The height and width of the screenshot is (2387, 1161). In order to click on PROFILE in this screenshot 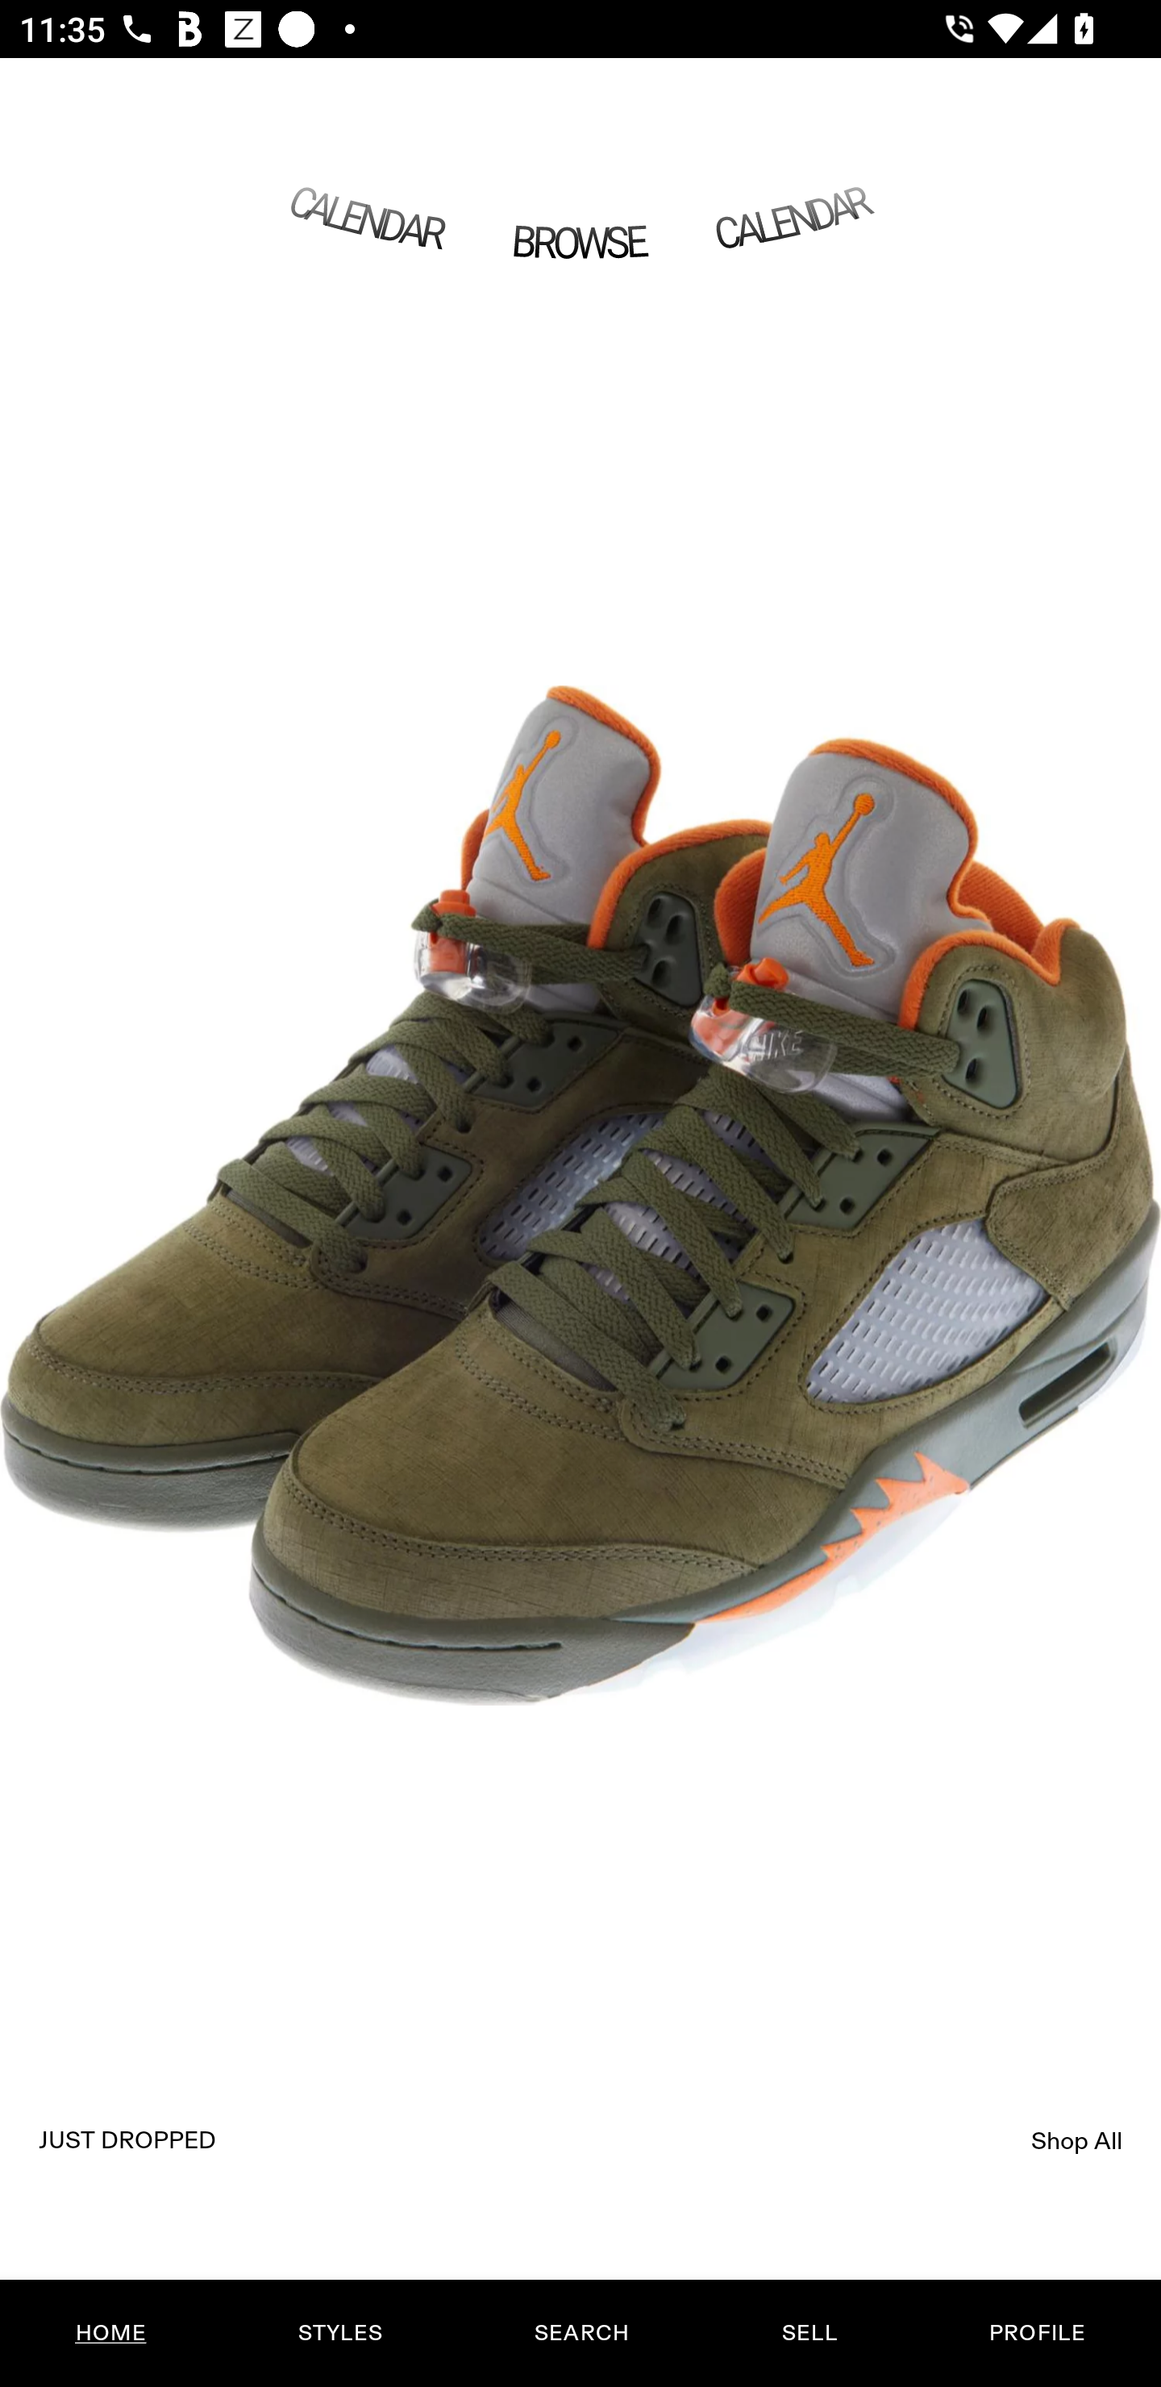, I will do `click(1037, 2333)`.